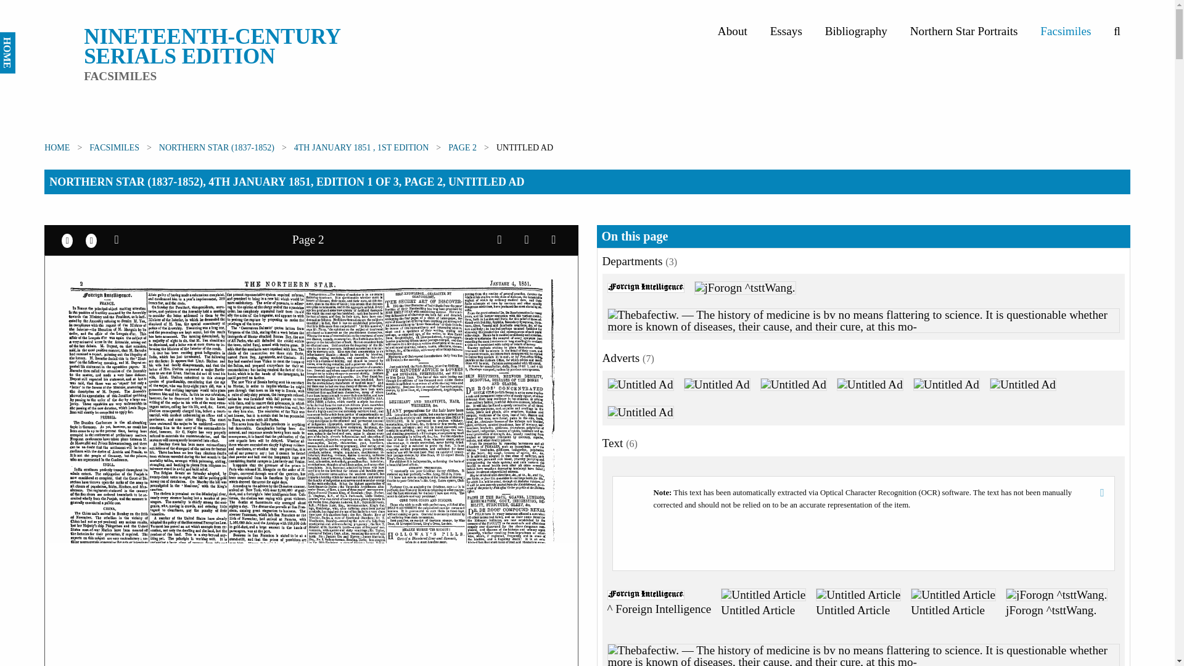 This screenshot has width=1184, height=666. Describe the element at coordinates (212, 46) in the screenshot. I see `NINETEENTH-CENTURY SERIALS EDITION` at that location.